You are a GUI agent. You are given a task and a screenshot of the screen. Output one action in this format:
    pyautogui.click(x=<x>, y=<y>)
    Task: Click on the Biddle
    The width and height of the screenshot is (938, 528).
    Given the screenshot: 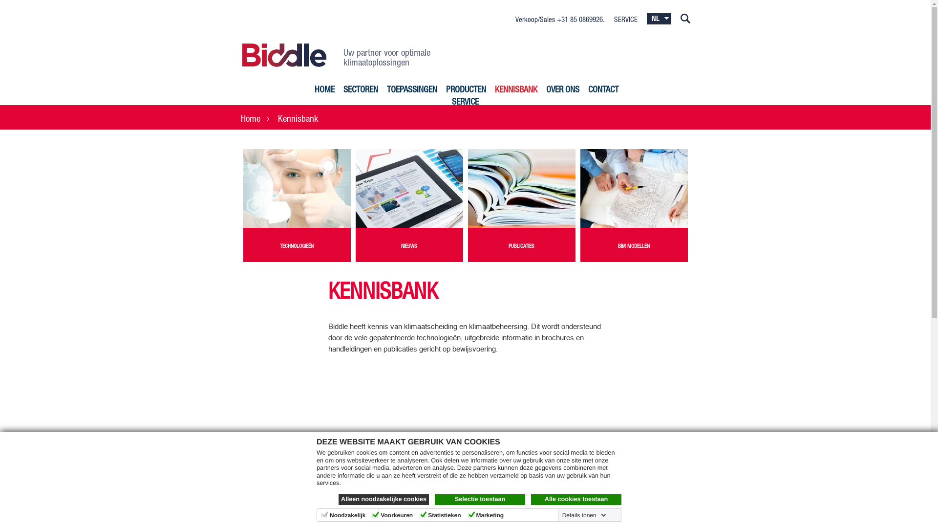 What is the action you would take?
    pyautogui.click(x=284, y=55)
    